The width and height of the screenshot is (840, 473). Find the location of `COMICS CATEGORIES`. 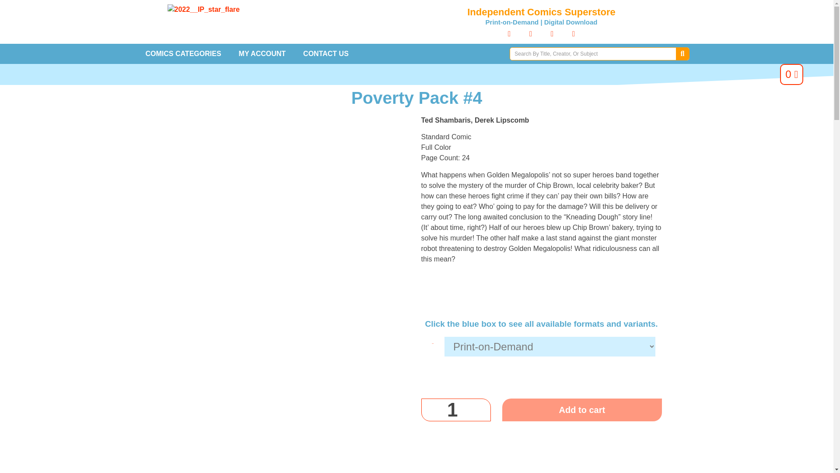

COMICS CATEGORIES is located at coordinates (183, 53).